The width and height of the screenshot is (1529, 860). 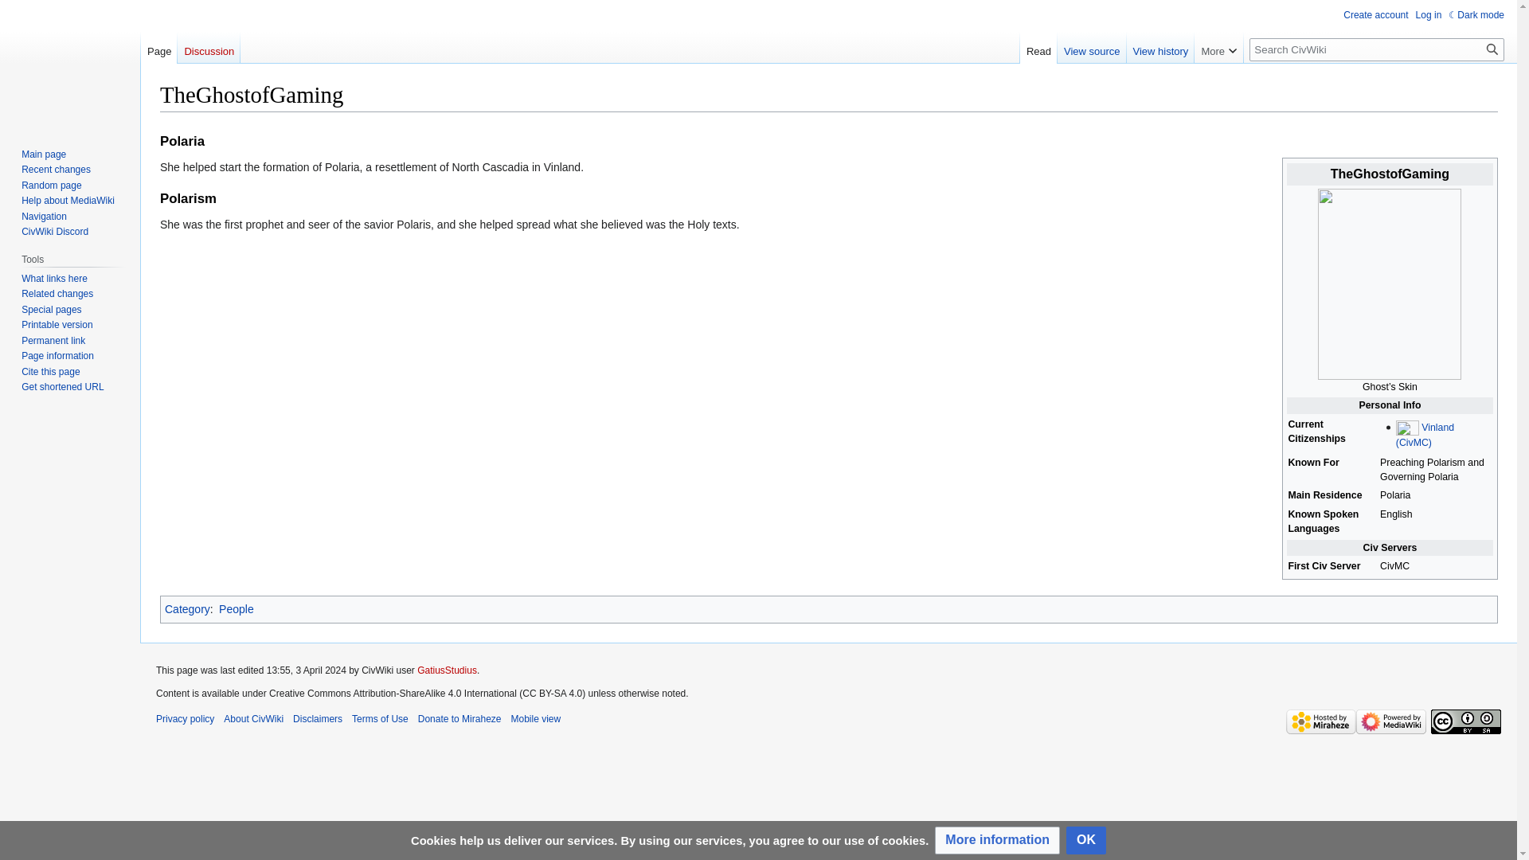 What do you see at coordinates (44, 216) in the screenshot?
I see `Navigation` at bounding box center [44, 216].